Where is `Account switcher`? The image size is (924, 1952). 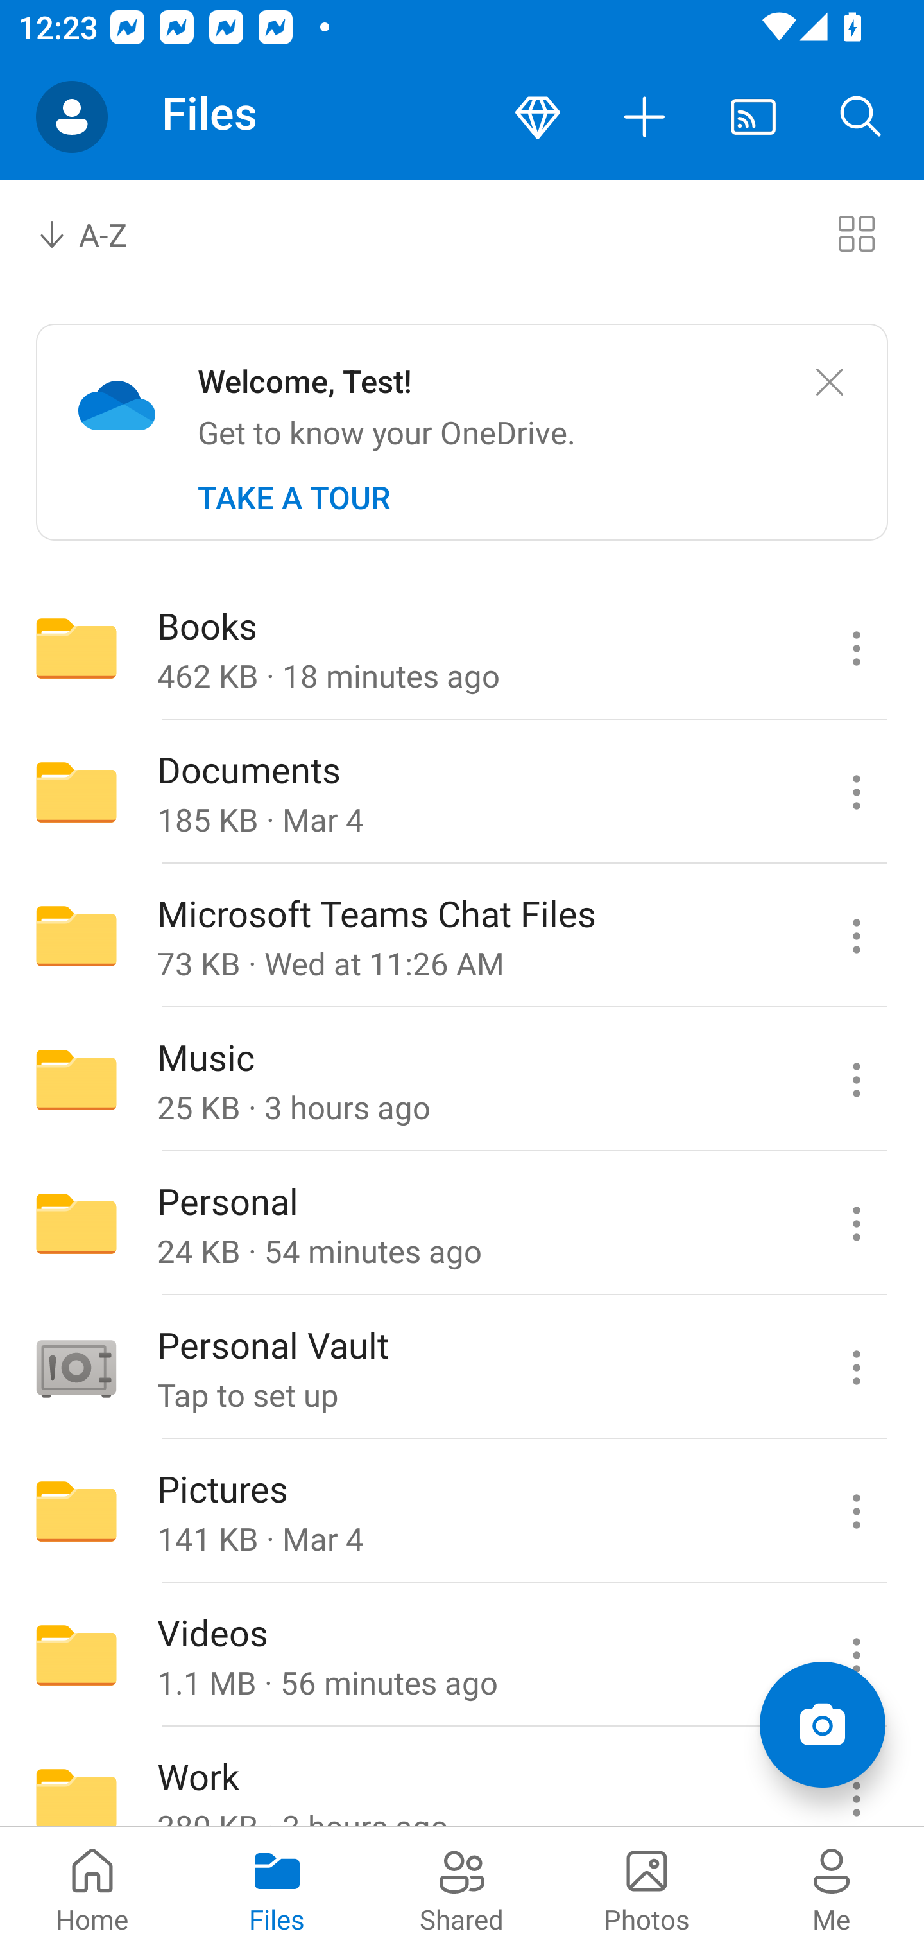
Account switcher is located at coordinates (72, 117).